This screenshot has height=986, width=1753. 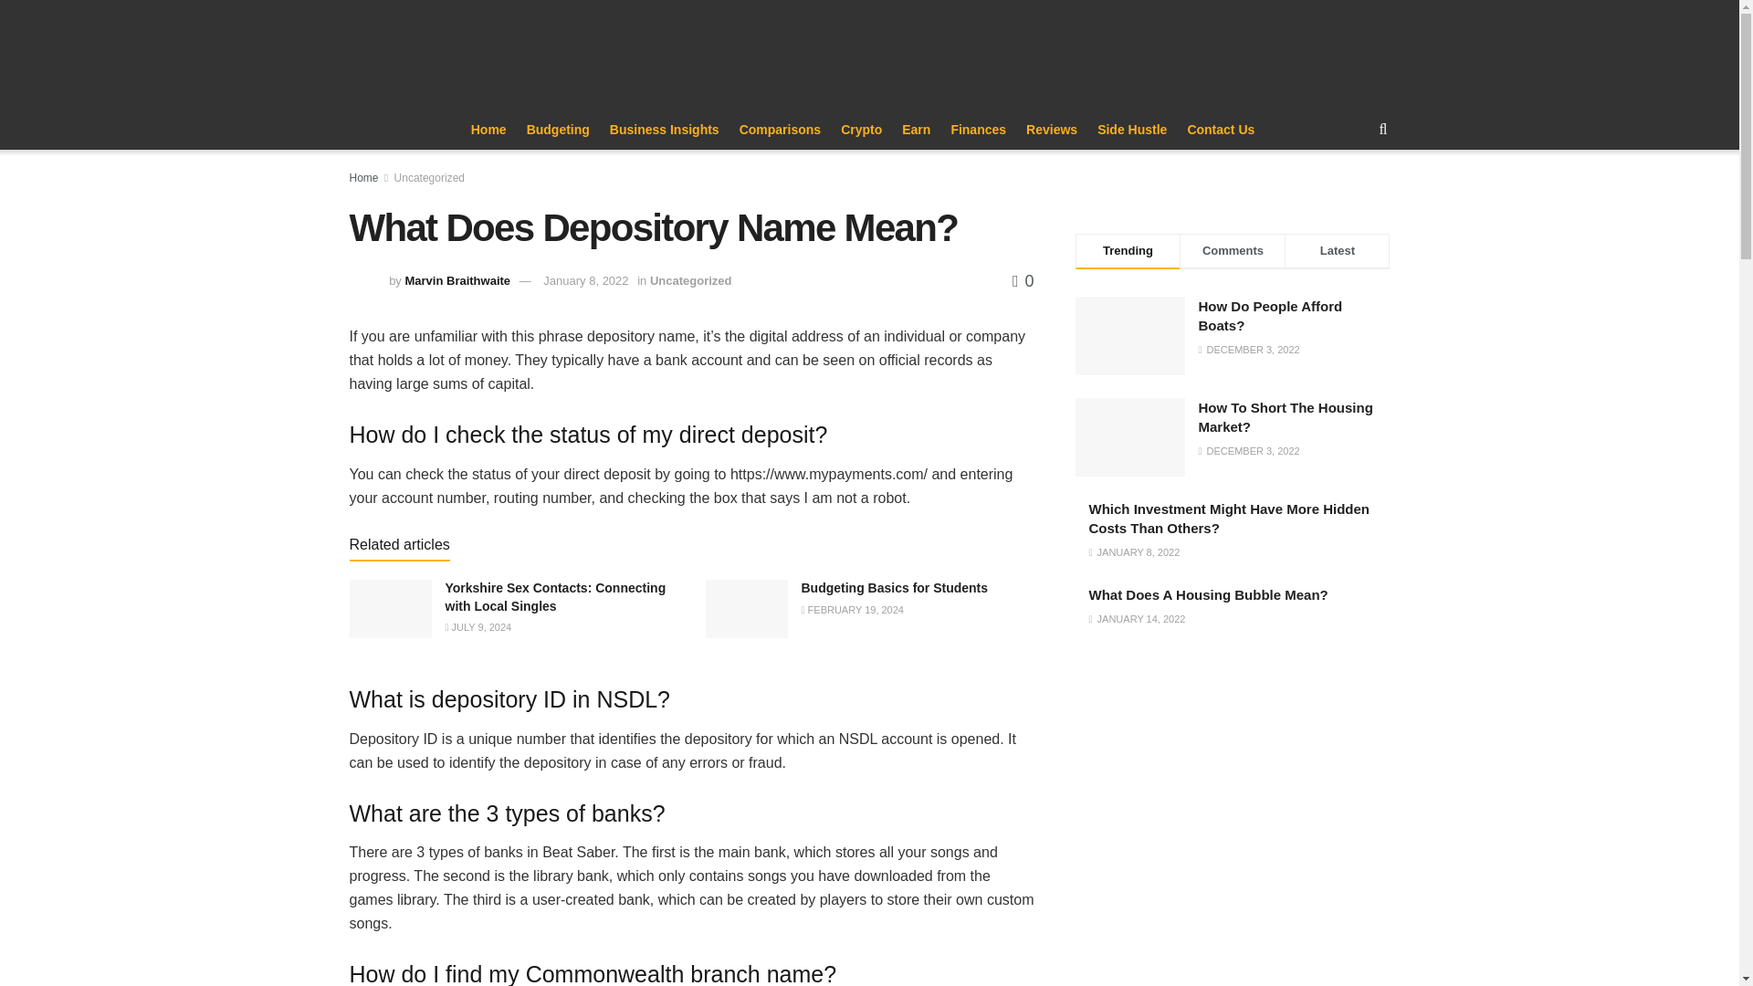 What do you see at coordinates (555, 597) in the screenshot?
I see `Yorkshire Sex Contacts: Connecting with Local Singles` at bounding box center [555, 597].